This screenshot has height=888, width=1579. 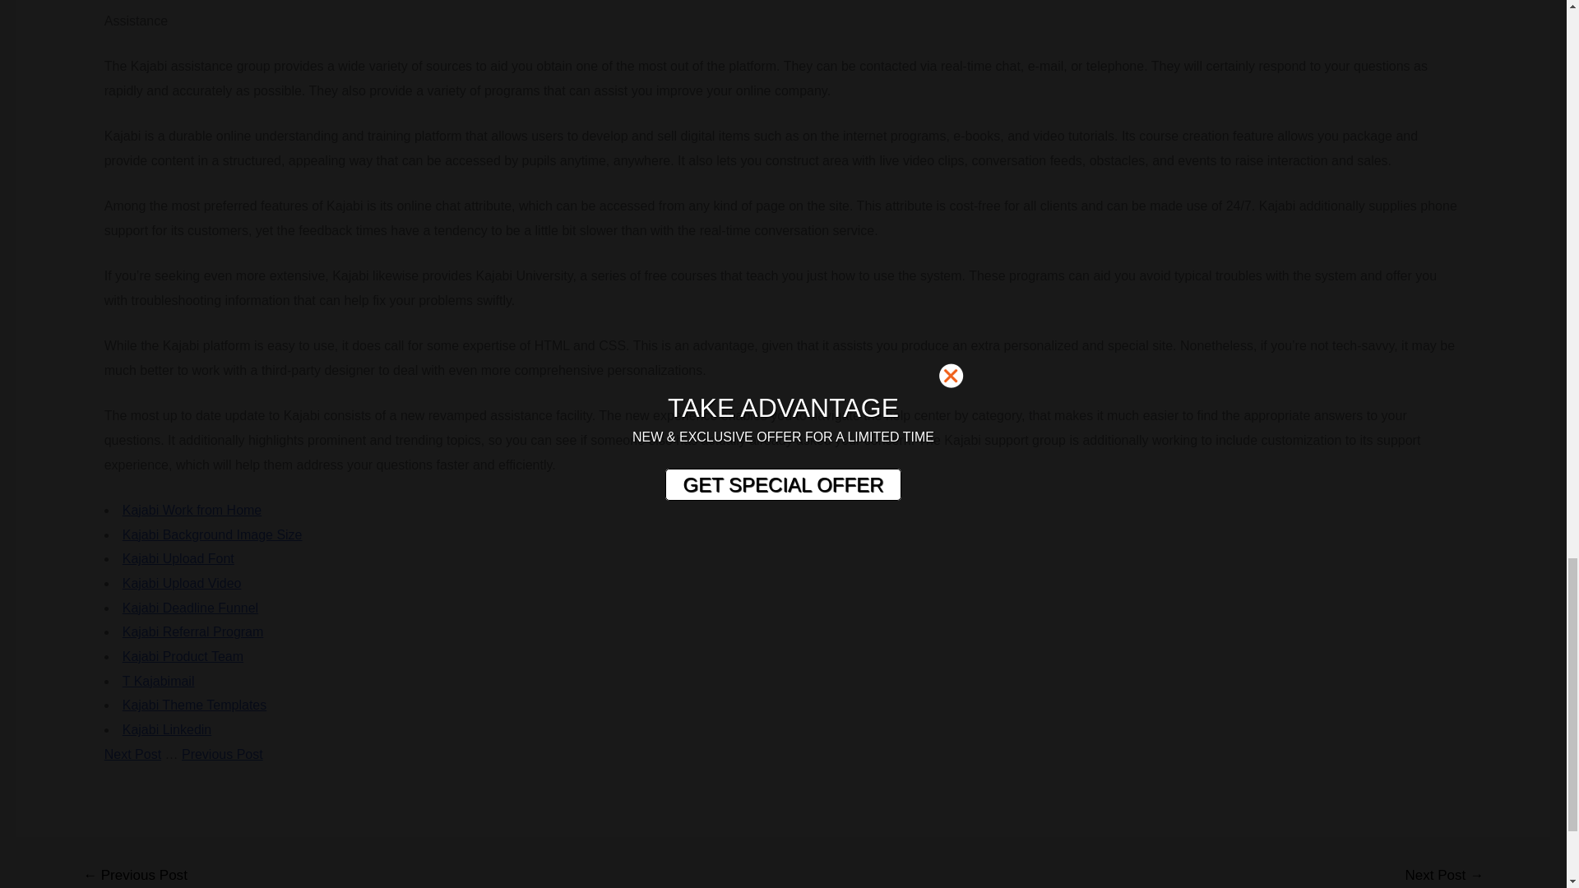 I want to click on Next Post, so click(x=132, y=754).